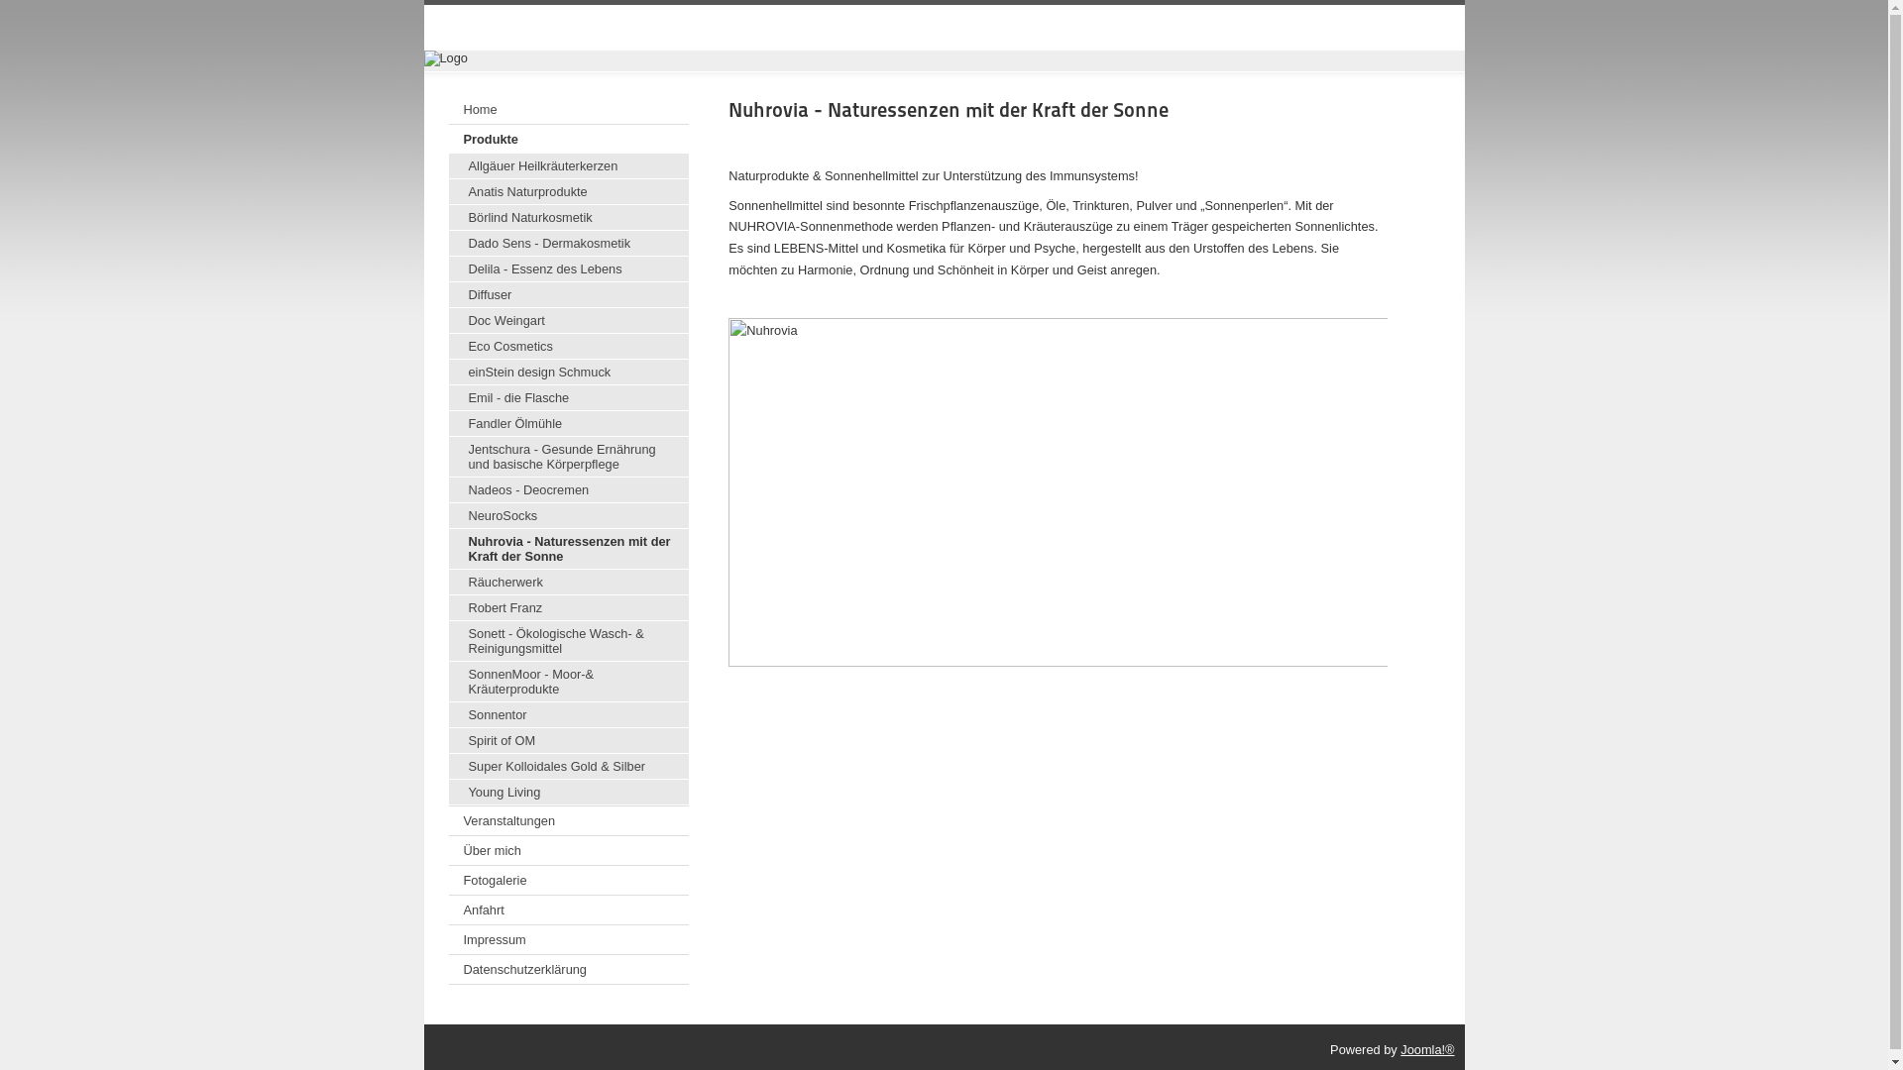 The height and width of the screenshot is (1070, 1903). What do you see at coordinates (569, 244) in the screenshot?
I see `Dado Sens - Dermakosmetik` at bounding box center [569, 244].